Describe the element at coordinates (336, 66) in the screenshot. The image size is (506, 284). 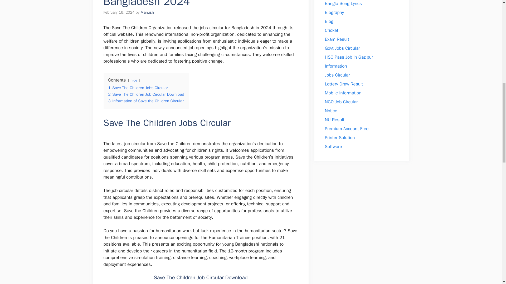
I see `Information` at that location.